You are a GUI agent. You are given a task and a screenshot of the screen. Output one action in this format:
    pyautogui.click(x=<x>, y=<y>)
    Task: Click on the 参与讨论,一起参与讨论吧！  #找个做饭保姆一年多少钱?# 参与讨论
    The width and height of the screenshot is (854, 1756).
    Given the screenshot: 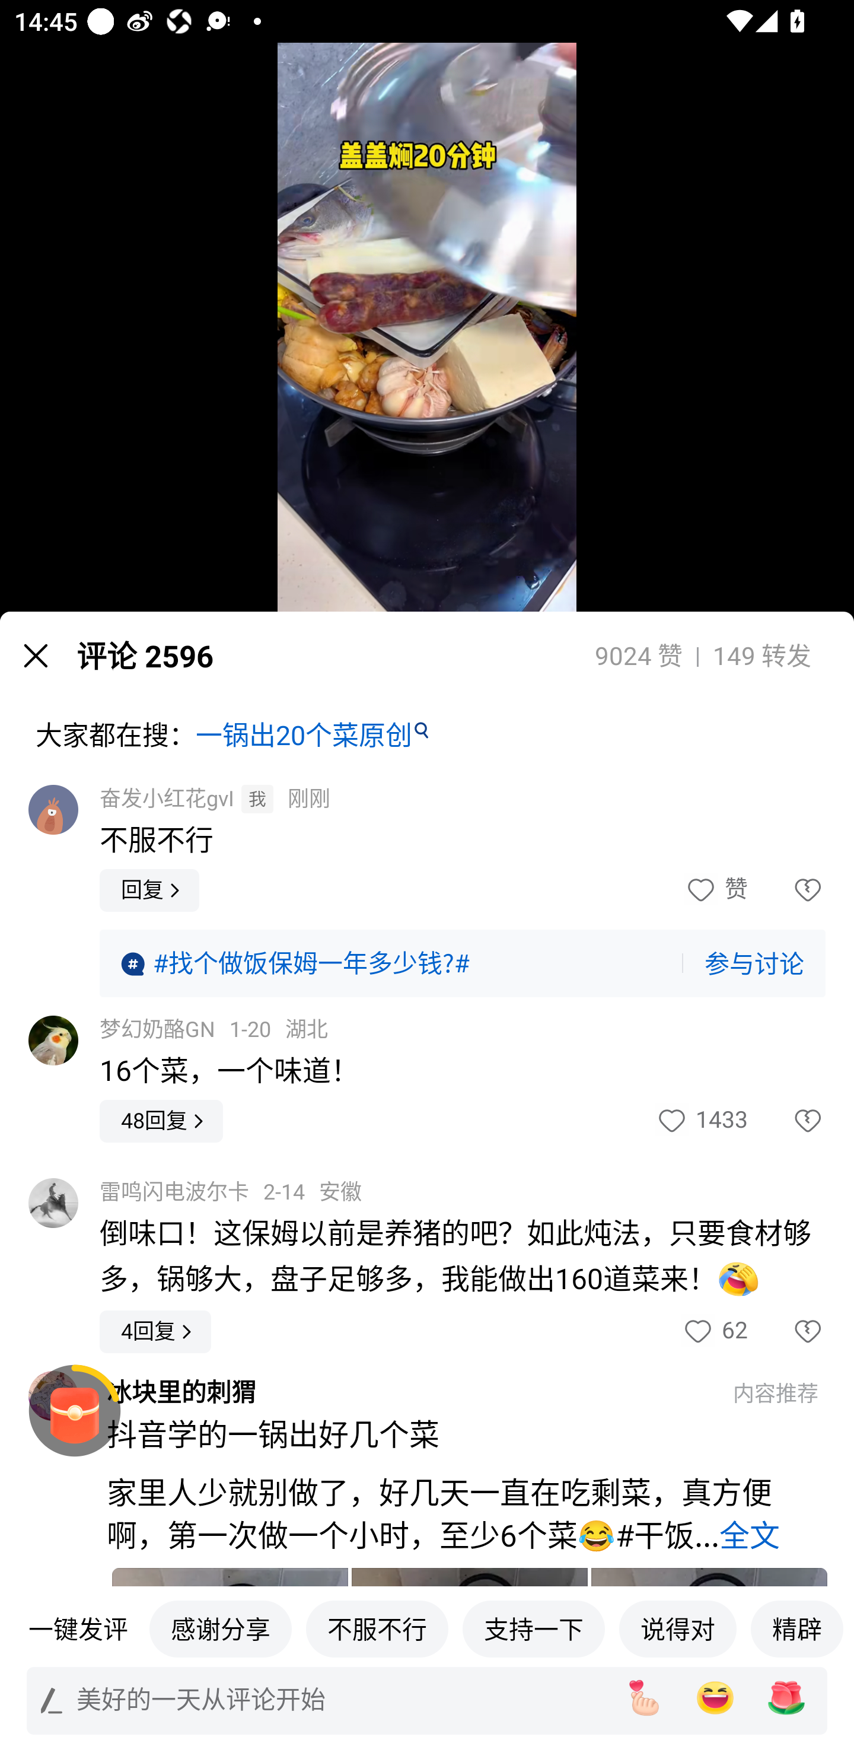 What is the action you would take?
    pyautogui.click(x=463, y=963)
    